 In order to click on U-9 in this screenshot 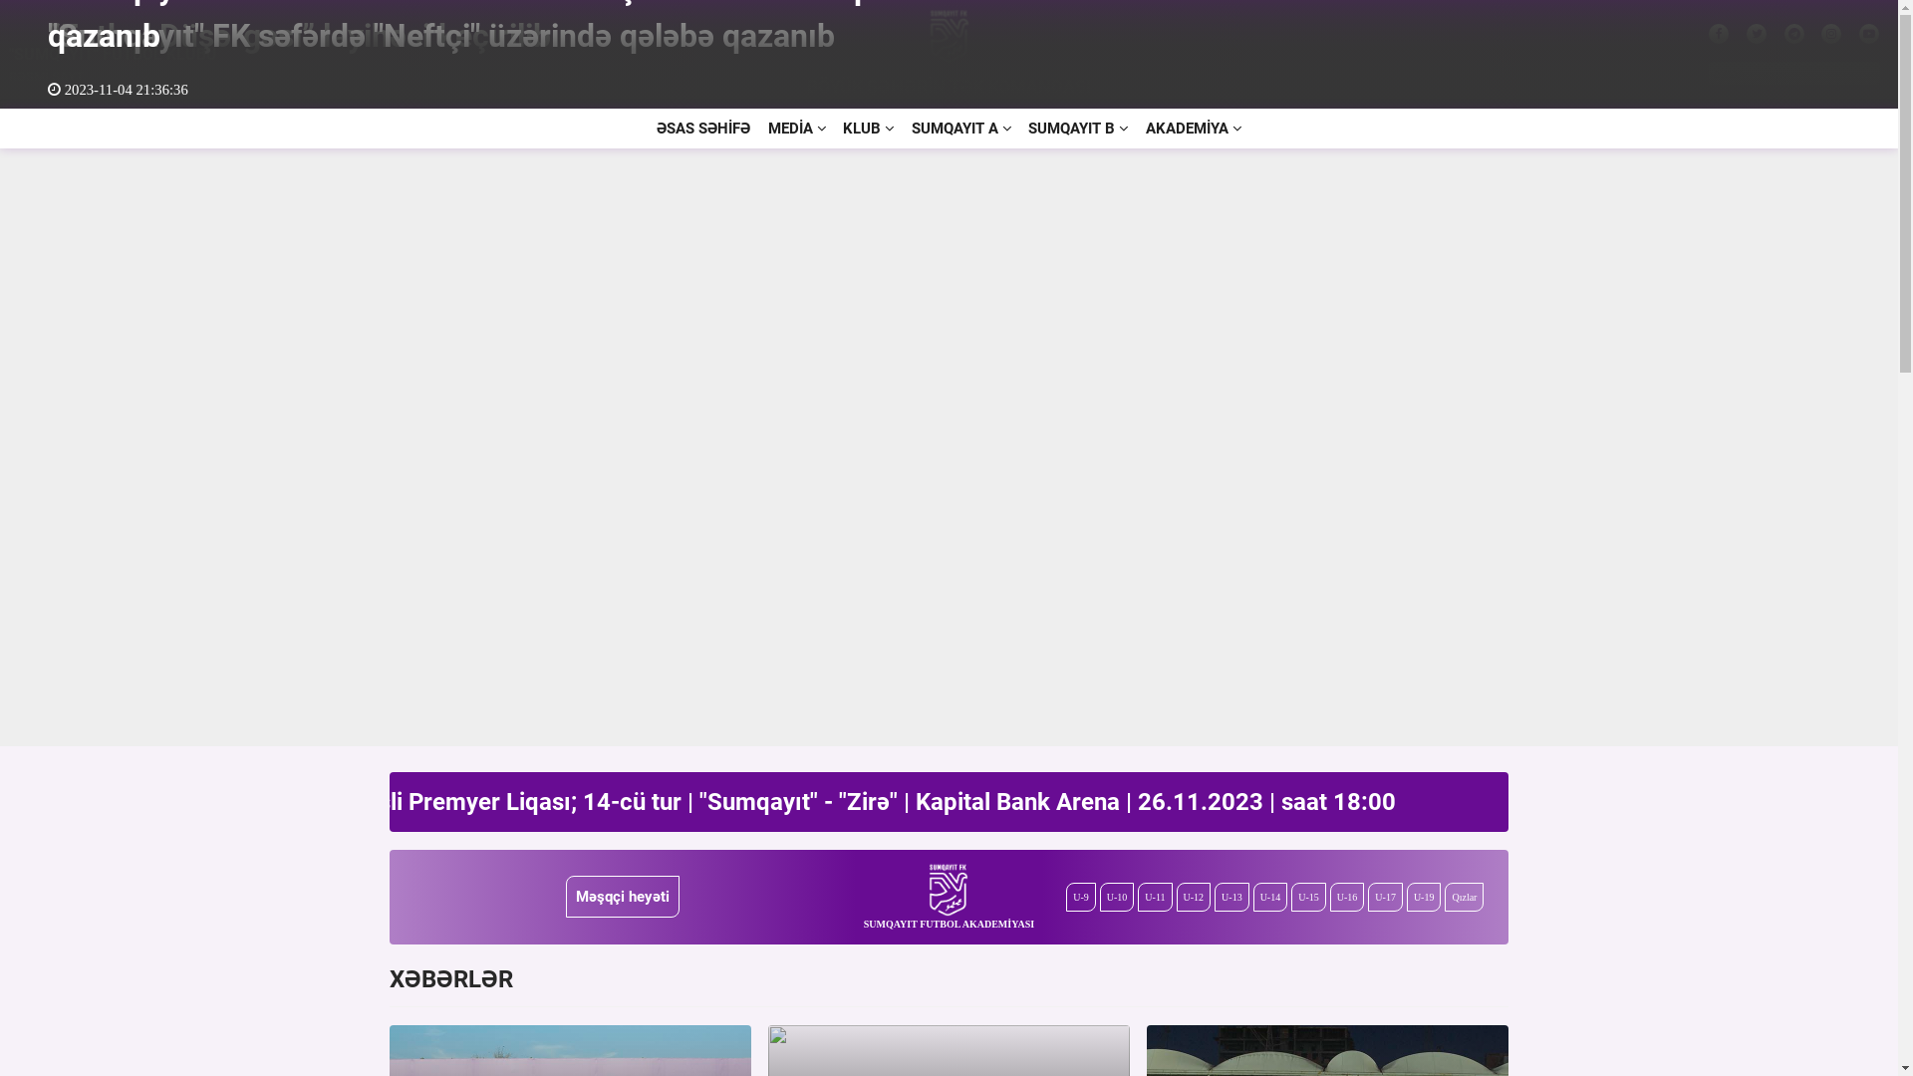, I will do `click(1081, 897)`.